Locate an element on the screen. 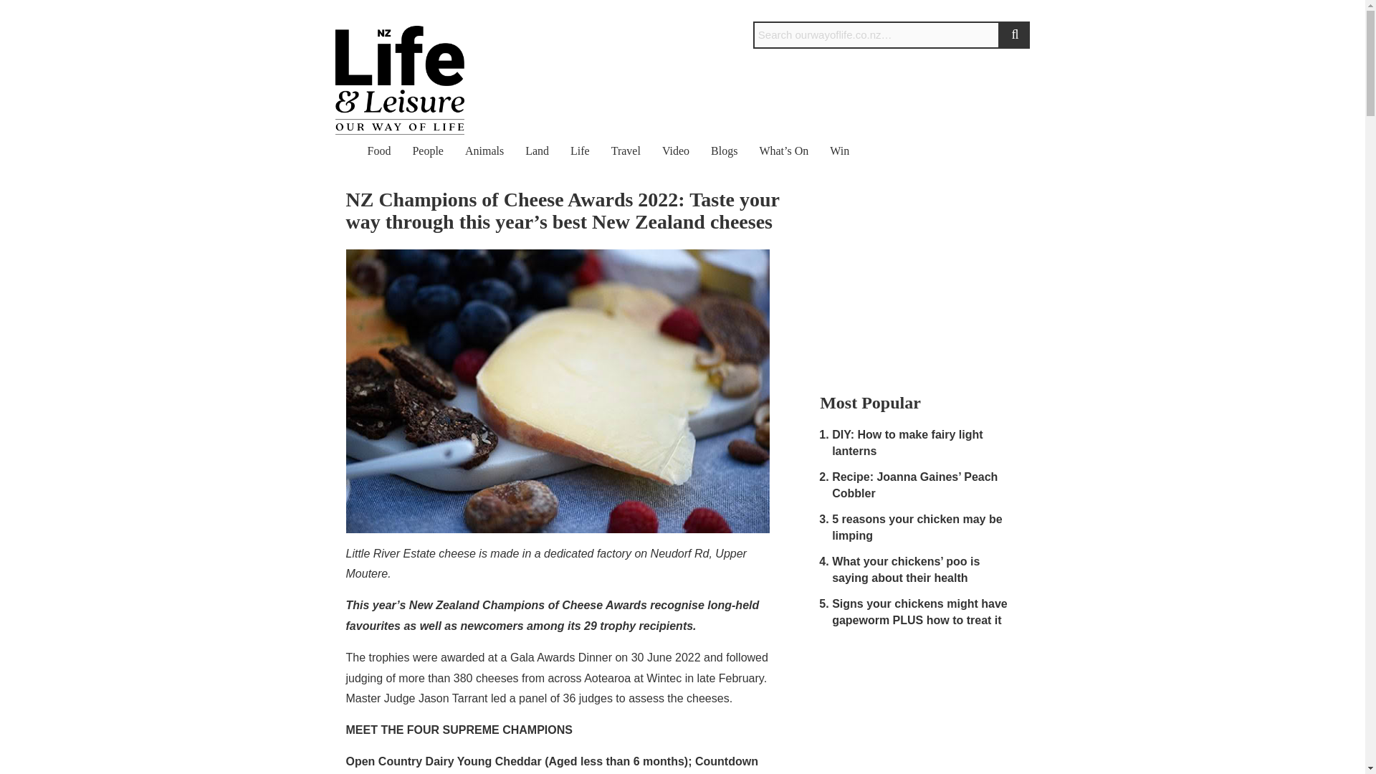 This screenshot has width=1376, height=774. Win is located at coordinates (838, 150).